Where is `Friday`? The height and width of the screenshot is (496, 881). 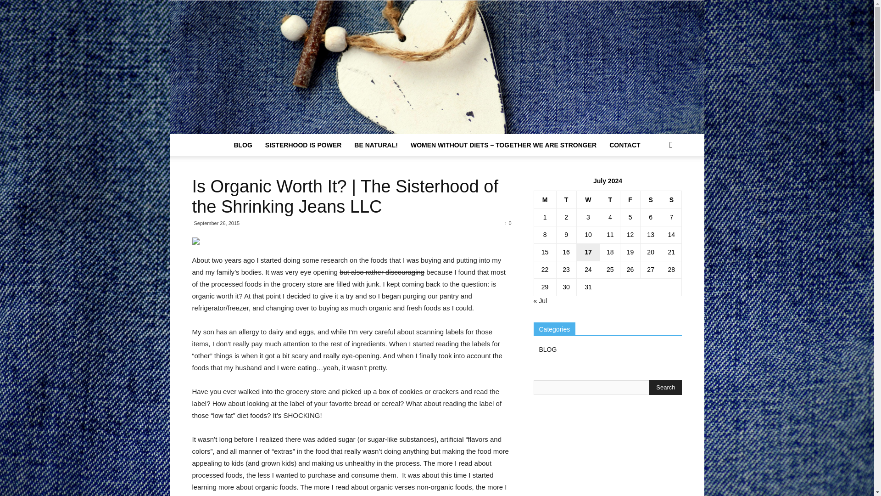
Friday is located at coordinates (630, 199).